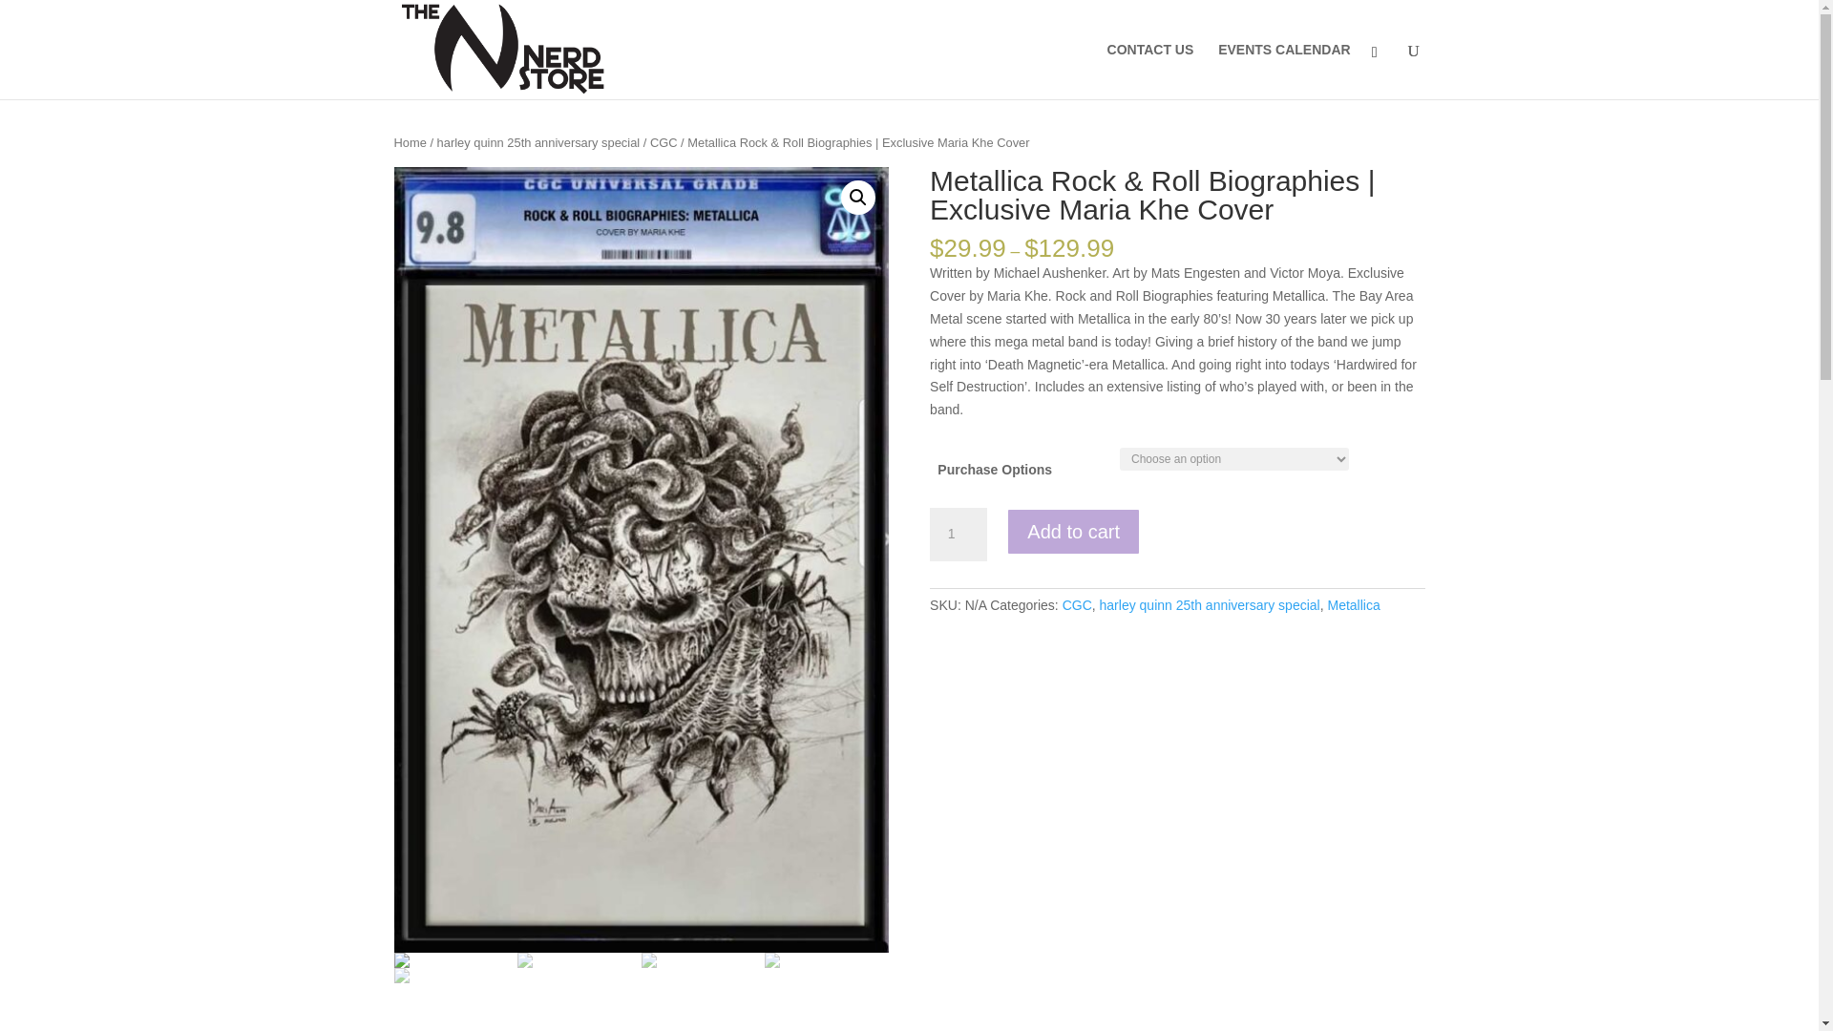 Image resolution: width=1833 pixels, height=1031 pixels. Describe the element at coordinates (1354, 605) in the screenshot. I see `Metallica` at that location.